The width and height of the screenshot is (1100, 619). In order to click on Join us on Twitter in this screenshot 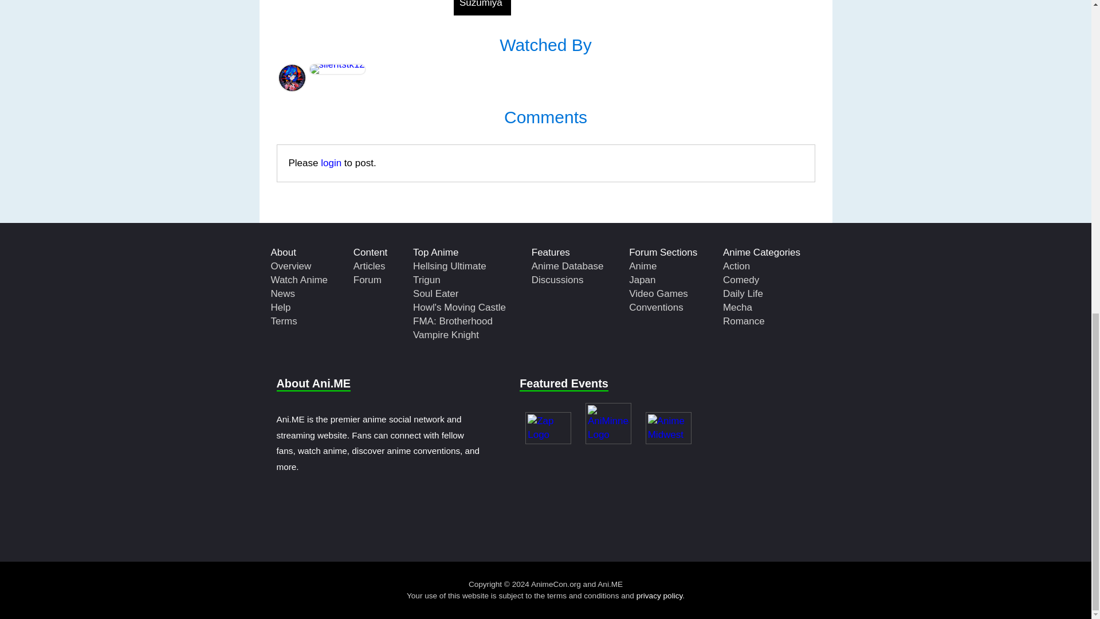, I will do `click(564, 520)`.